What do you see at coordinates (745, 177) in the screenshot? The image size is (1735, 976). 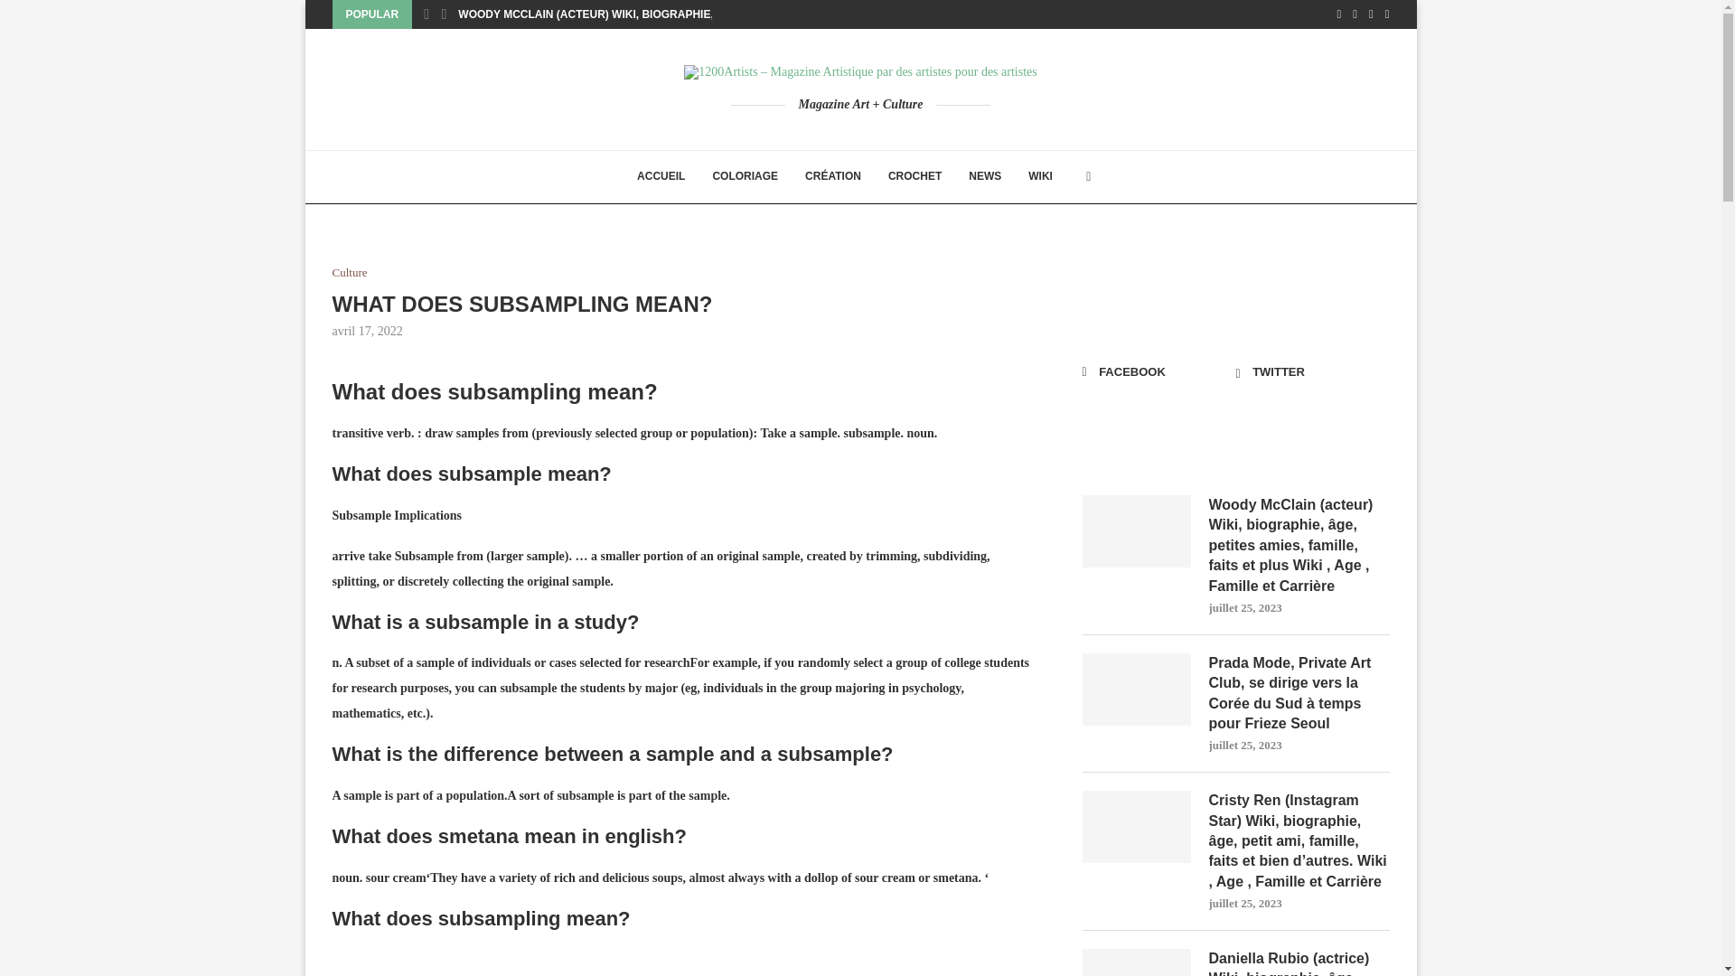 I see `COLORIAGE` at bounding box center [745, 177].